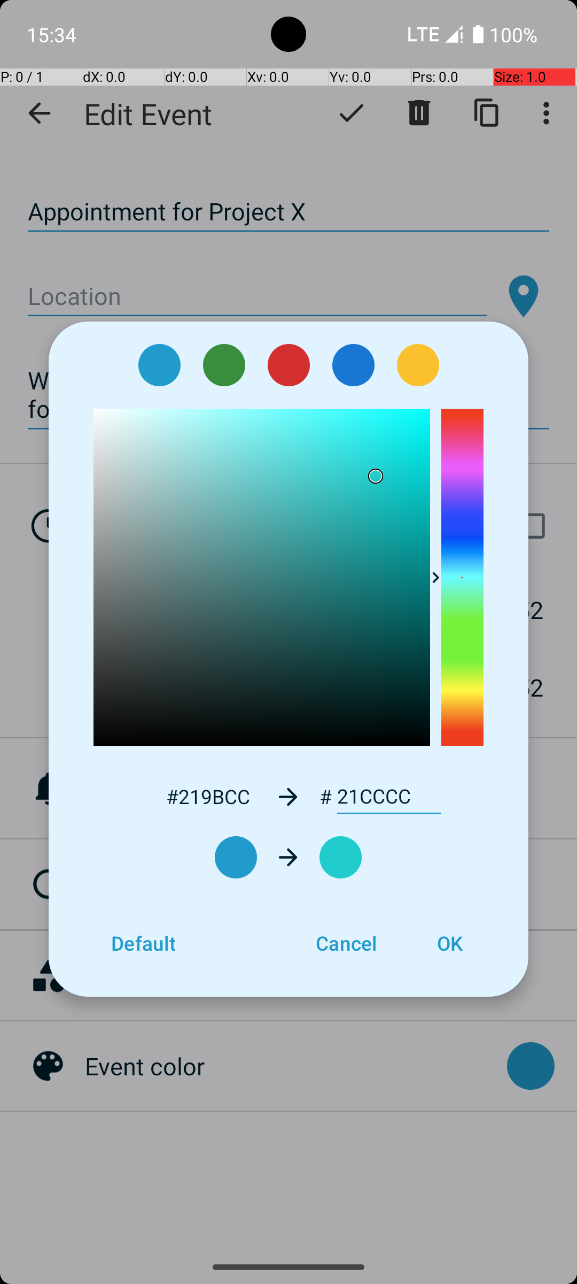  I want to click on 21CCCC, so click(389, 797).